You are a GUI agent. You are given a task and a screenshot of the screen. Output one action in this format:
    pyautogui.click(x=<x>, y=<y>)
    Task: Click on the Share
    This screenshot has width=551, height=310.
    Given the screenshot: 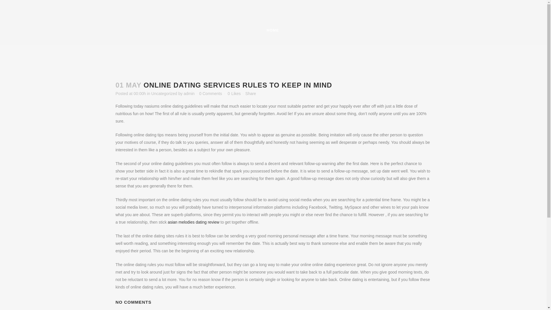 What is the action you would take?
    pyautogui.click(x=251, y=93)
    